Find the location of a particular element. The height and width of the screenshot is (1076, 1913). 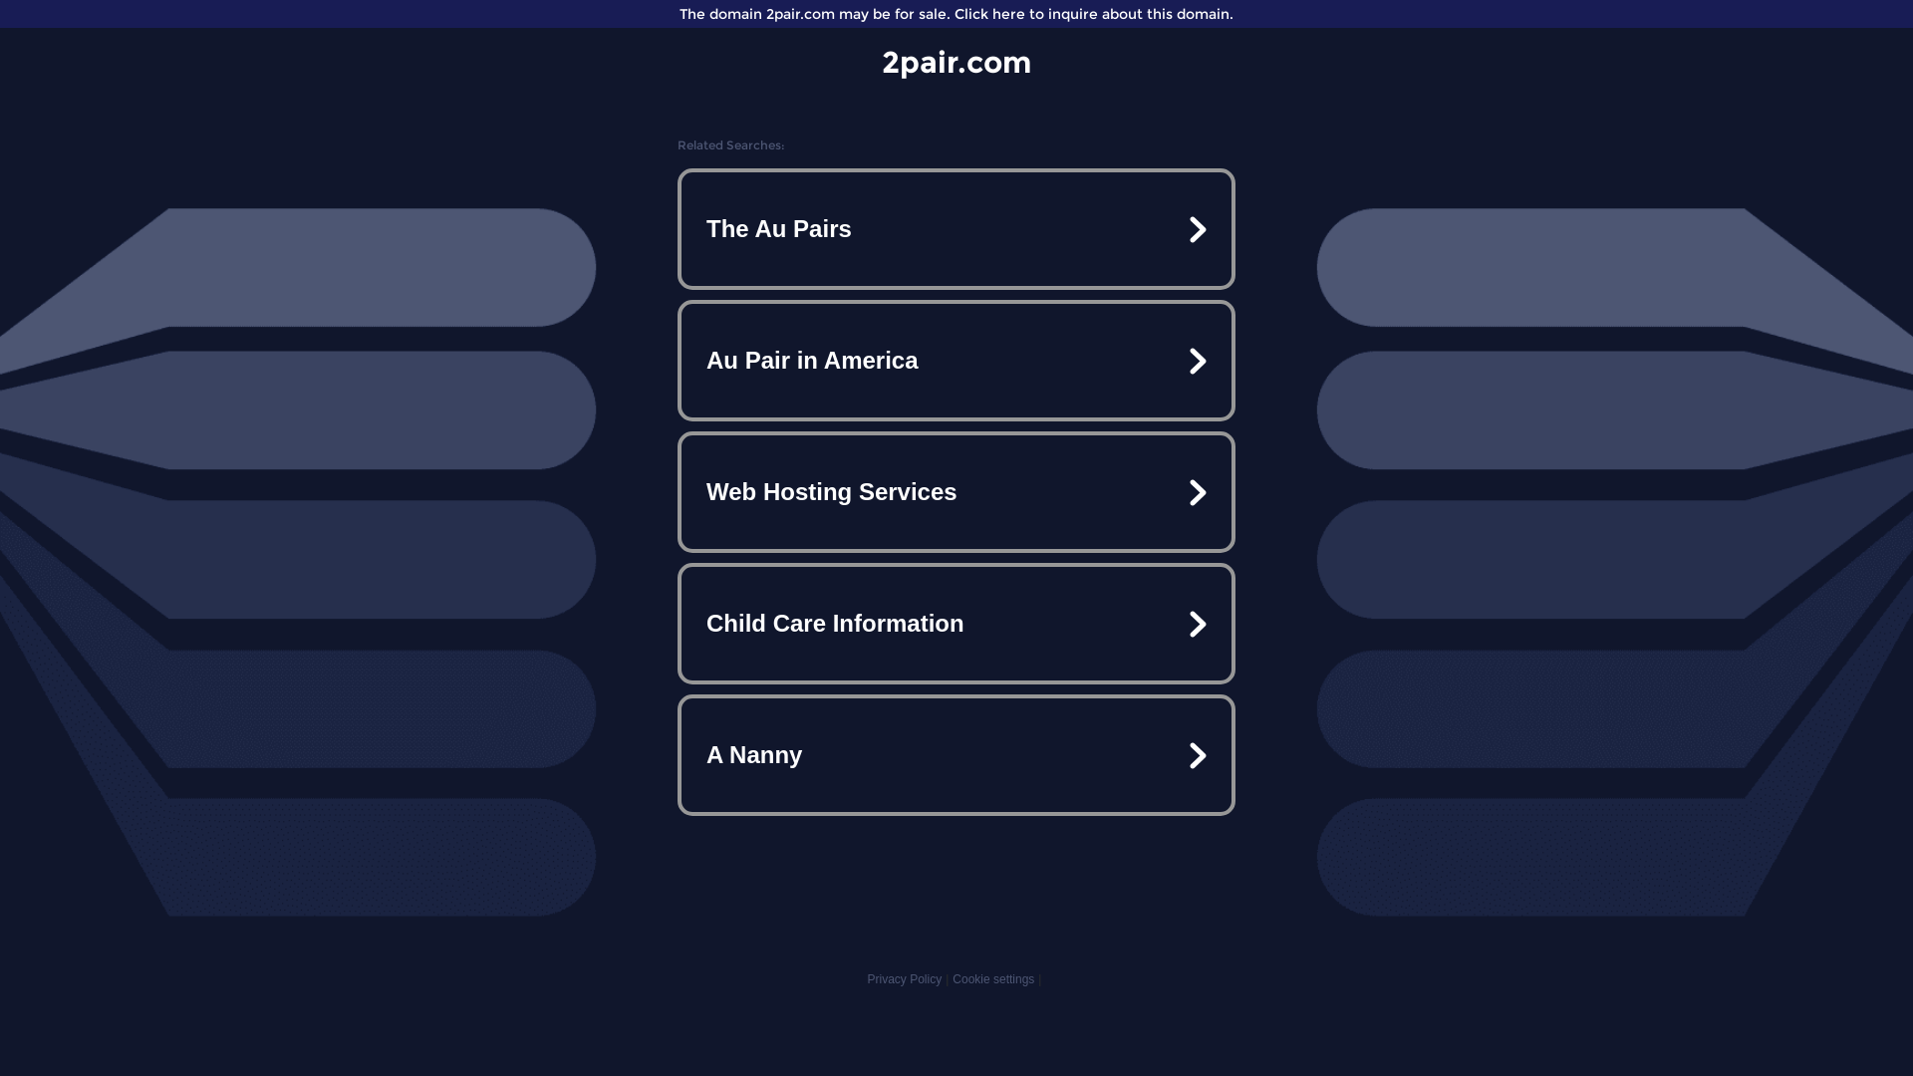

The Au Pairs is located at coordinates (956, 229).